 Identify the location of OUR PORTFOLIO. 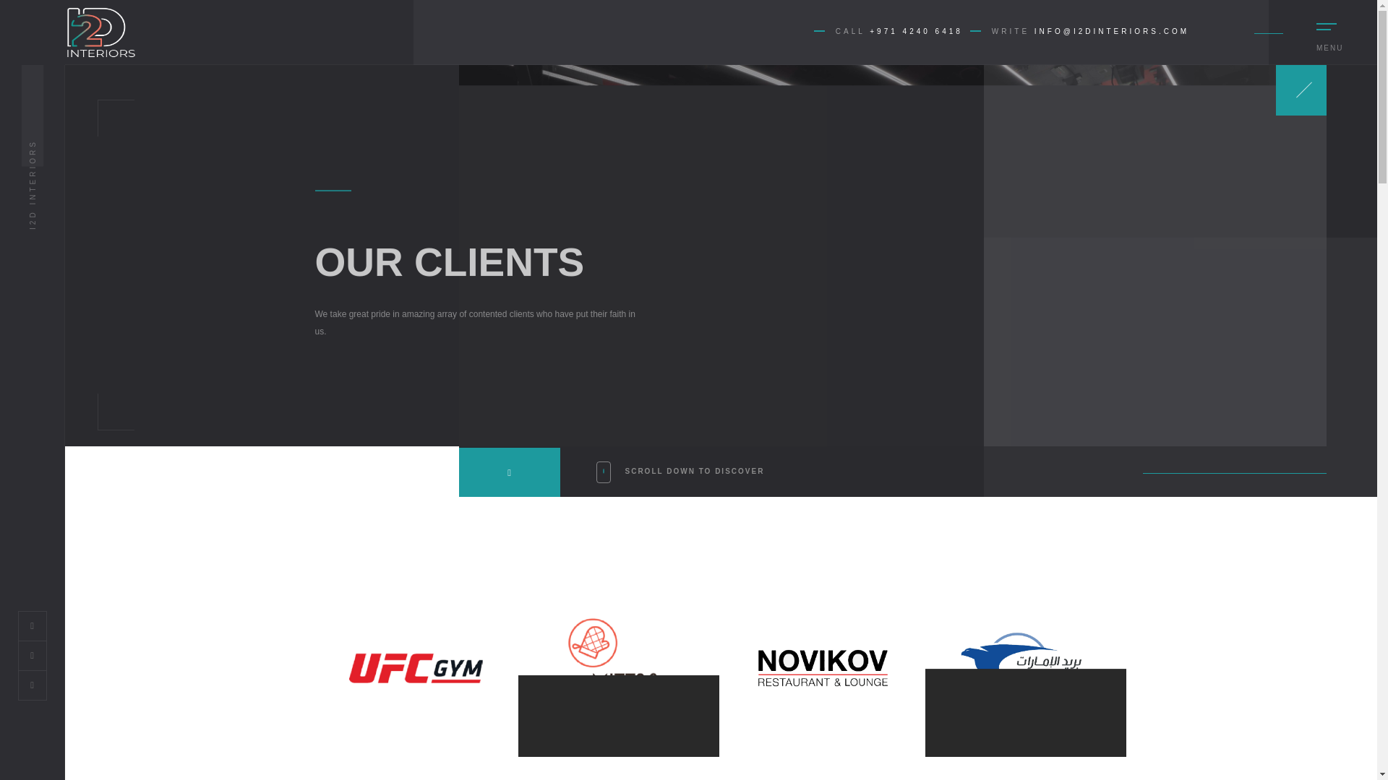
(324, 526).